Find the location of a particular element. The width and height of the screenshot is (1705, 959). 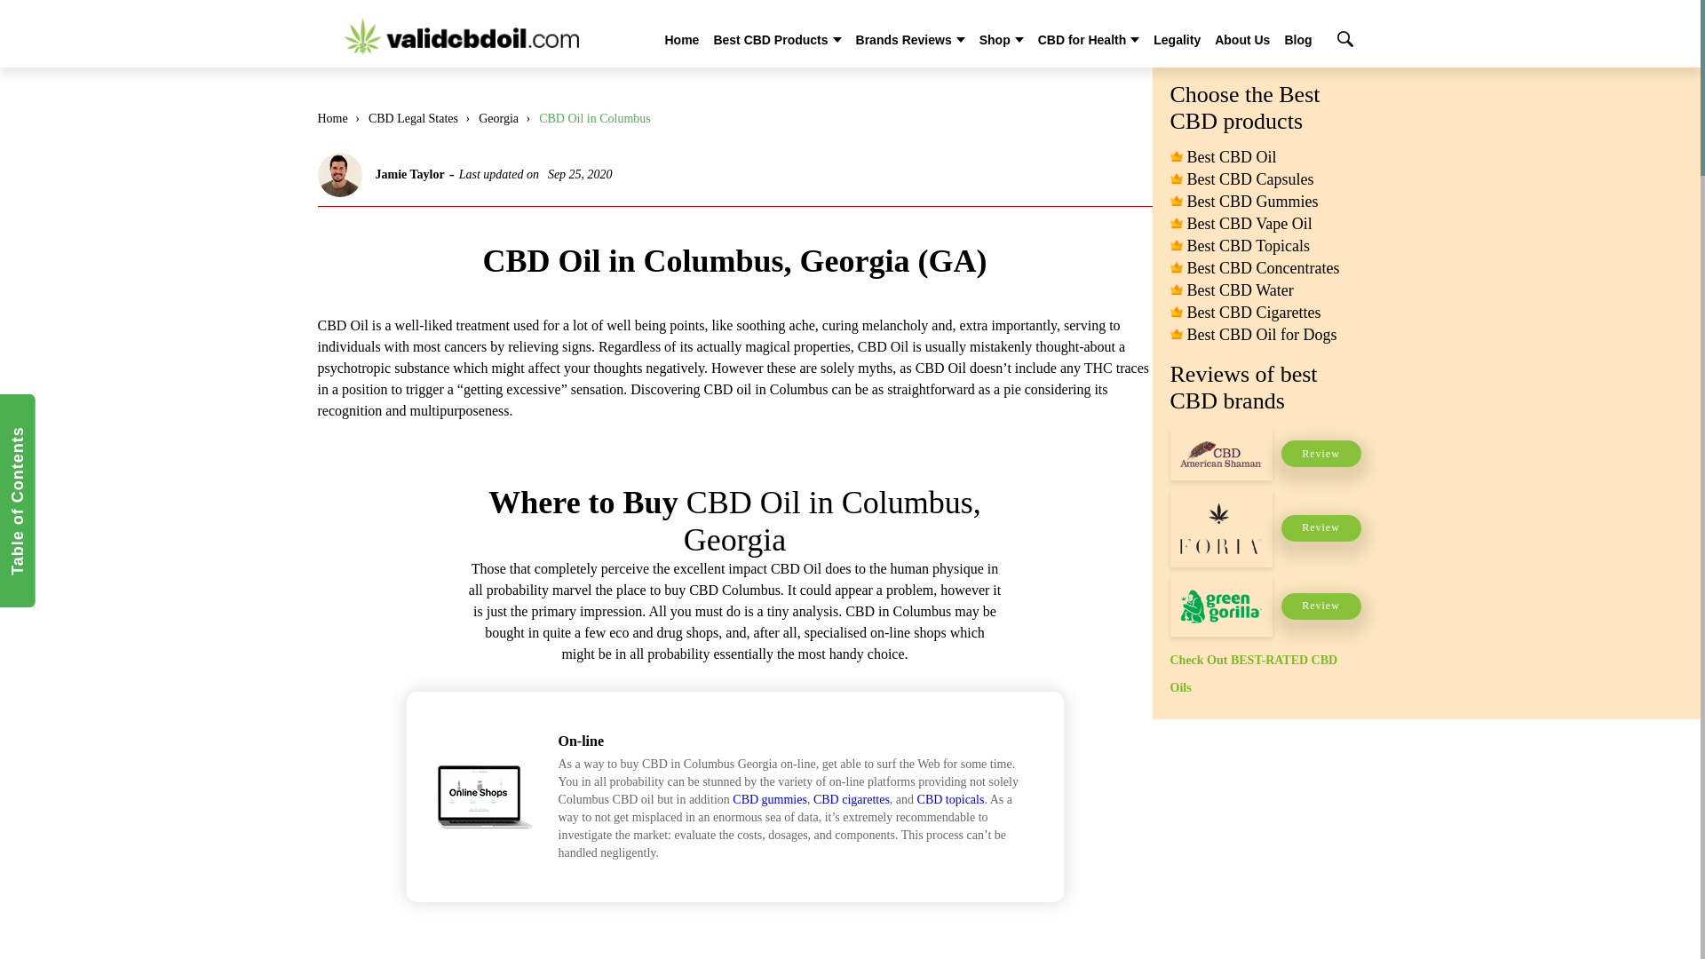

CBD oil reviews is located at coordinates (462, 36).